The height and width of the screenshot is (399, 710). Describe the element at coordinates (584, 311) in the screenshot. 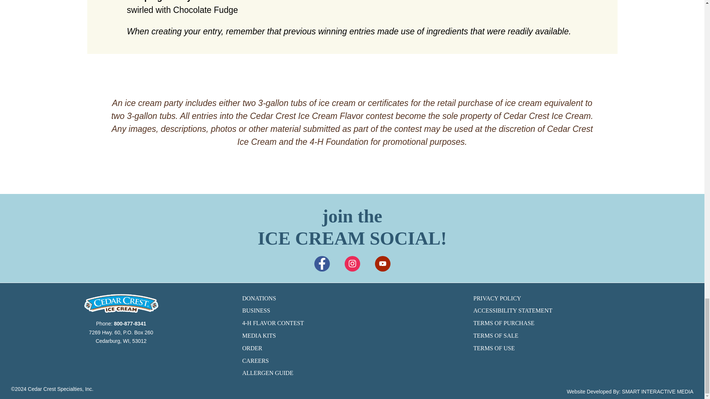

I see `ACCESSIBILITY STATEMENT` at that location.